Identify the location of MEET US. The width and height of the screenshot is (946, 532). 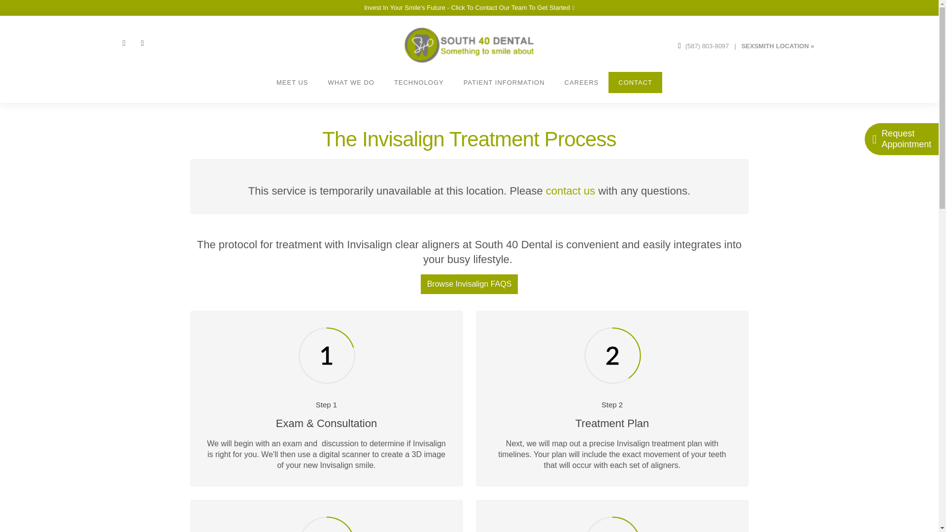
(292, 82).